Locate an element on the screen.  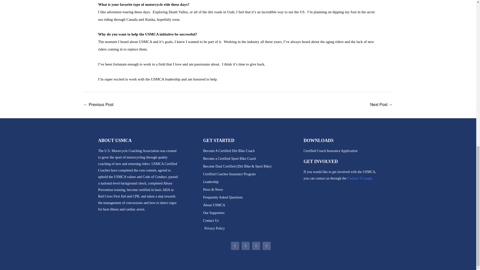
Dunlop Joins the USMCA as Official Tire Partner is located at coordinates (98, 105).